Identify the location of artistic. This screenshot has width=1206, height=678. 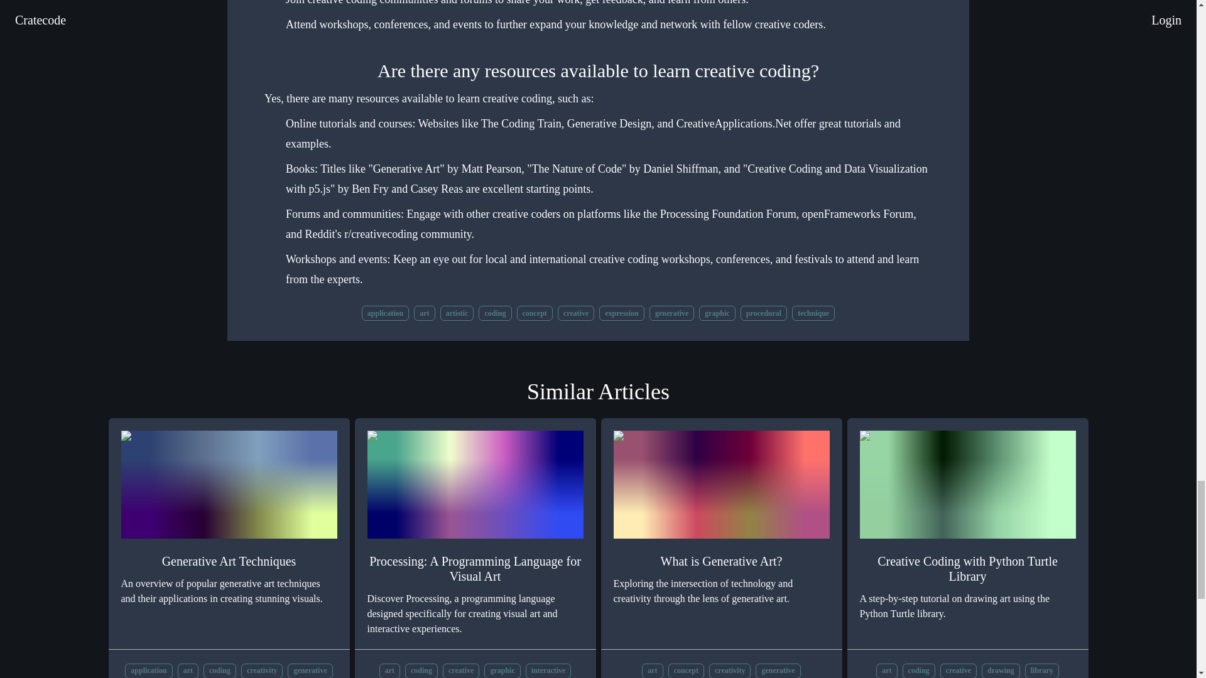
(457, 313).